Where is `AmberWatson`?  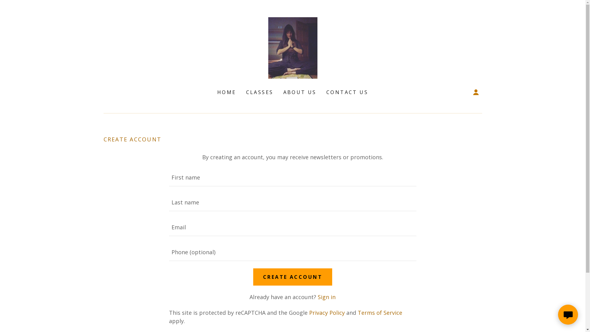 AmberWatson is located at coordinates (293, 47).